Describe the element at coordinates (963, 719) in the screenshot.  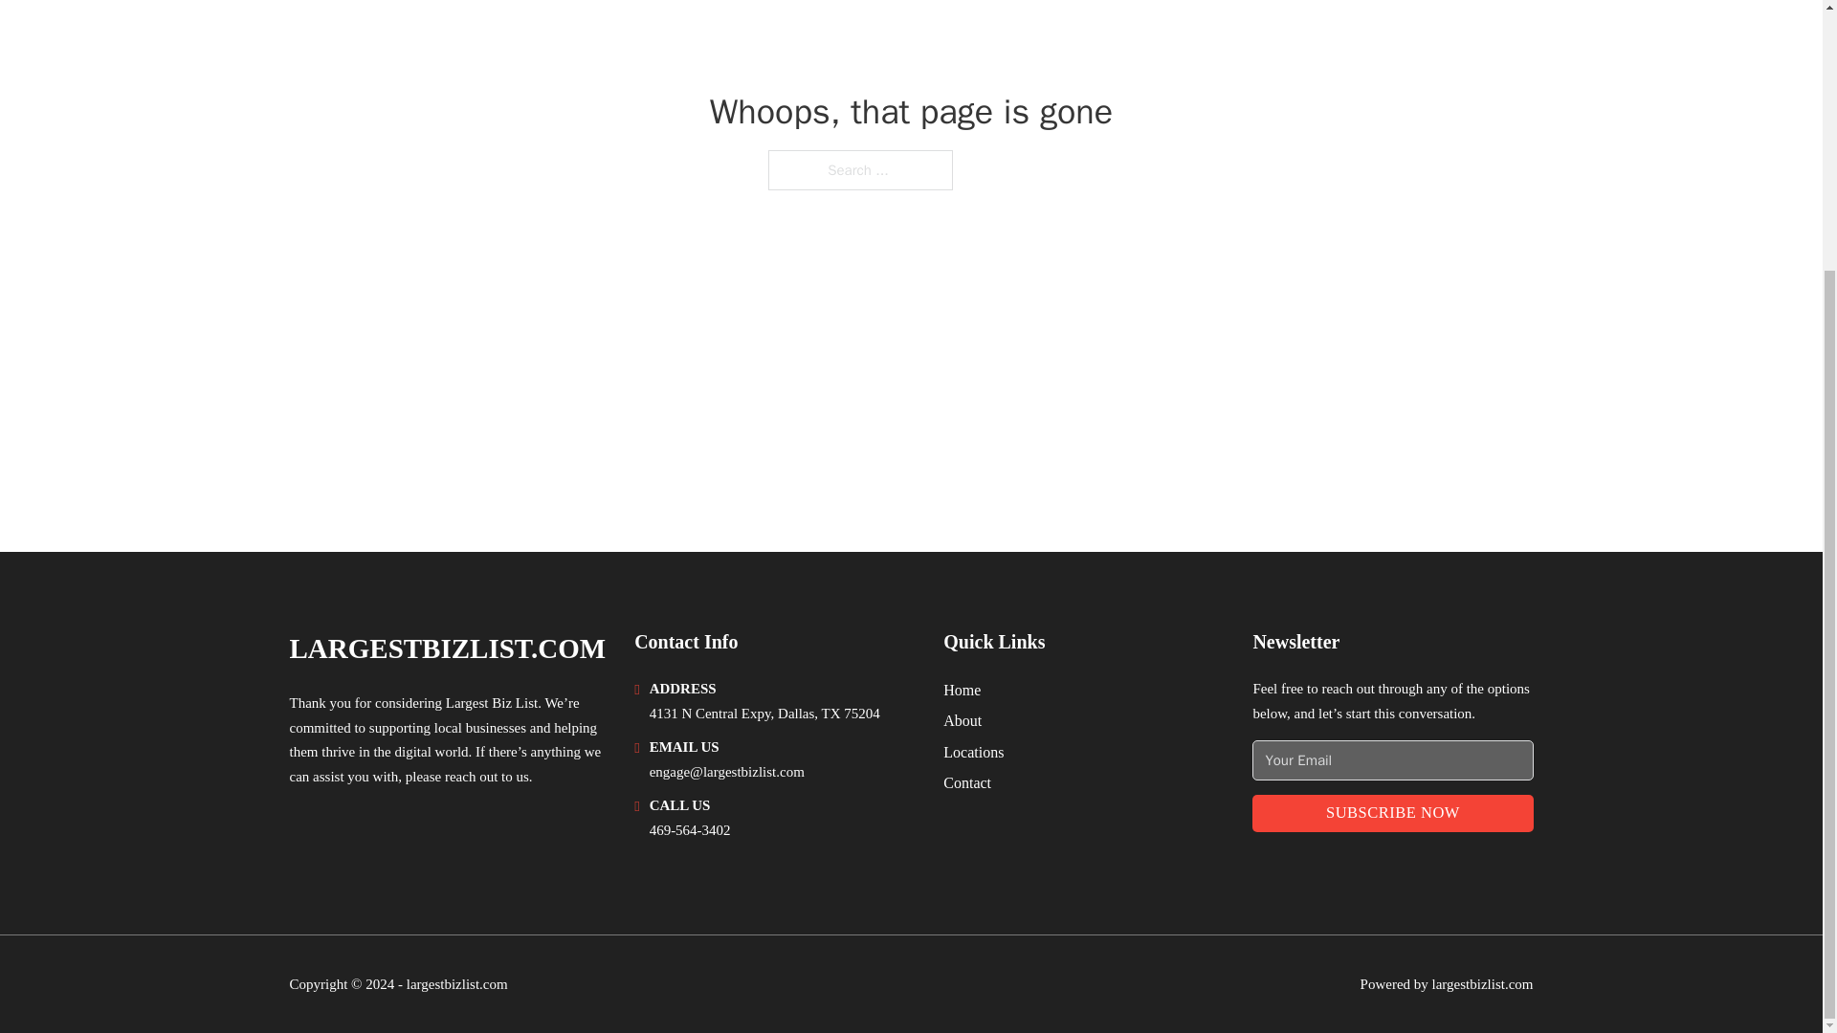
I see `About` at that location.